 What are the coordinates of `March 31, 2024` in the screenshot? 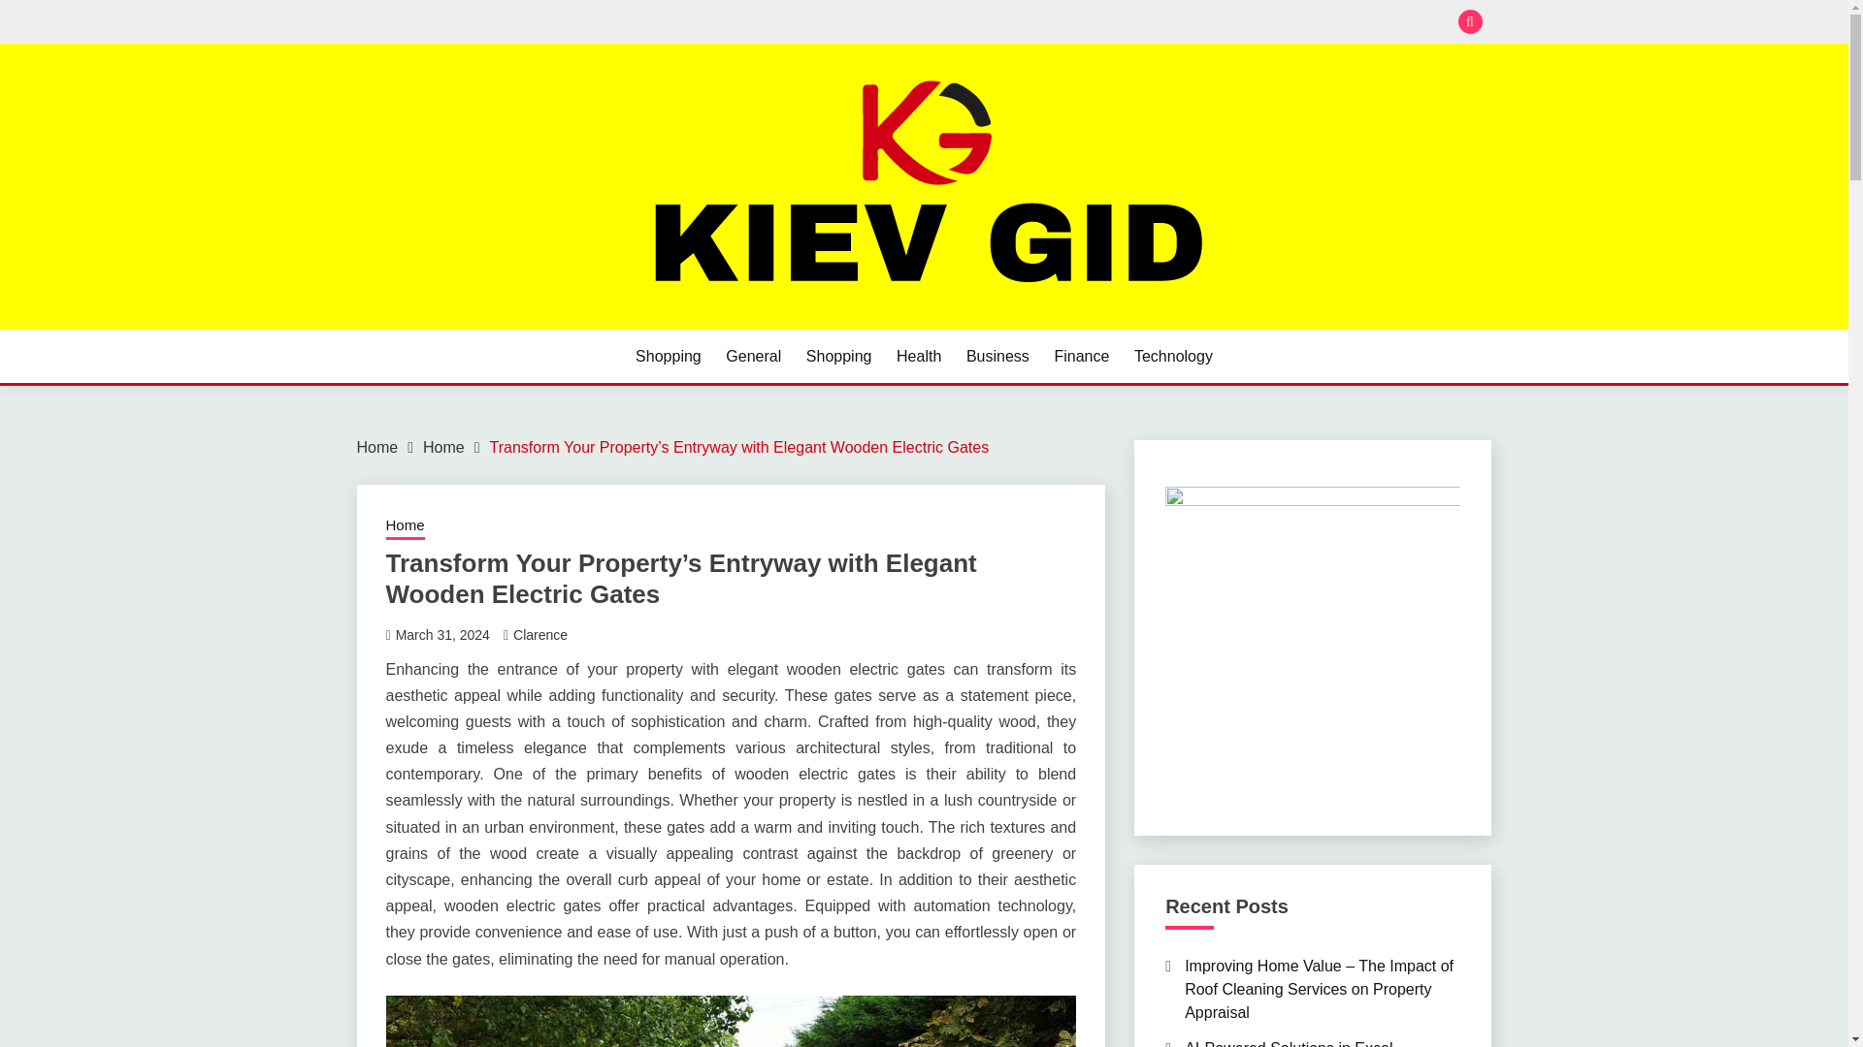 It's located at (442, 634).